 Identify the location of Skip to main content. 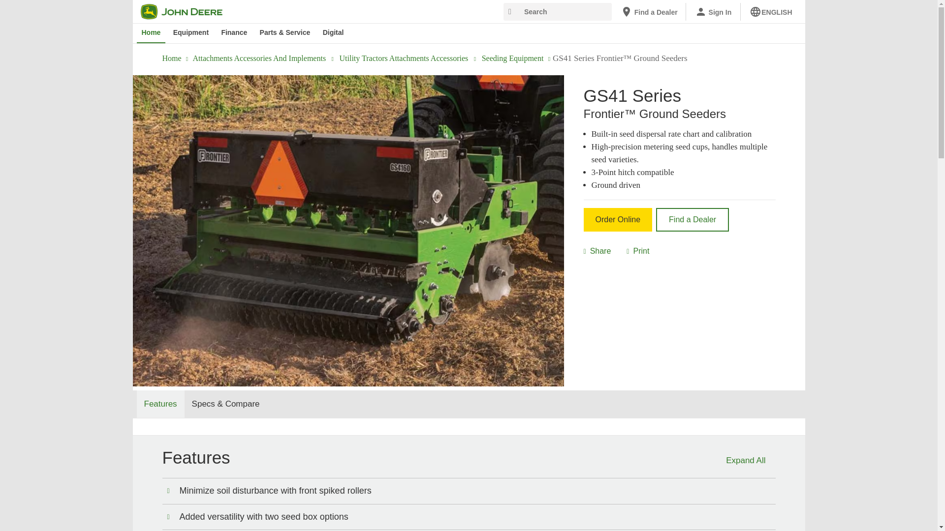
(139, 7).